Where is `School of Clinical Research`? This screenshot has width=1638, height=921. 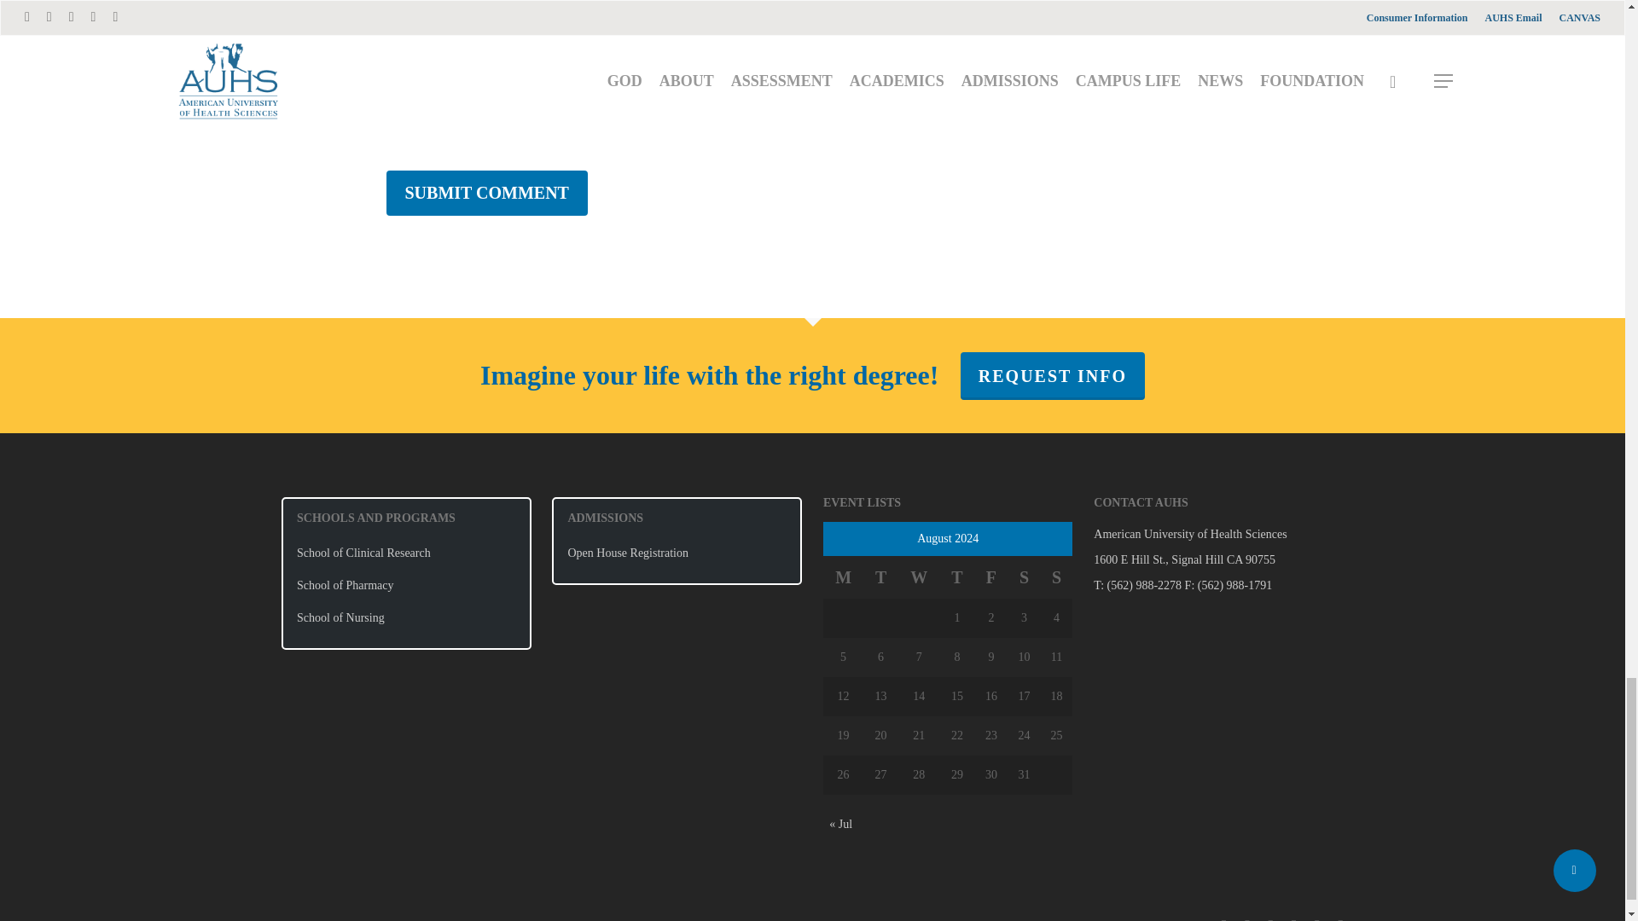 School of Clinical Research is located at coordinates (406, 553).